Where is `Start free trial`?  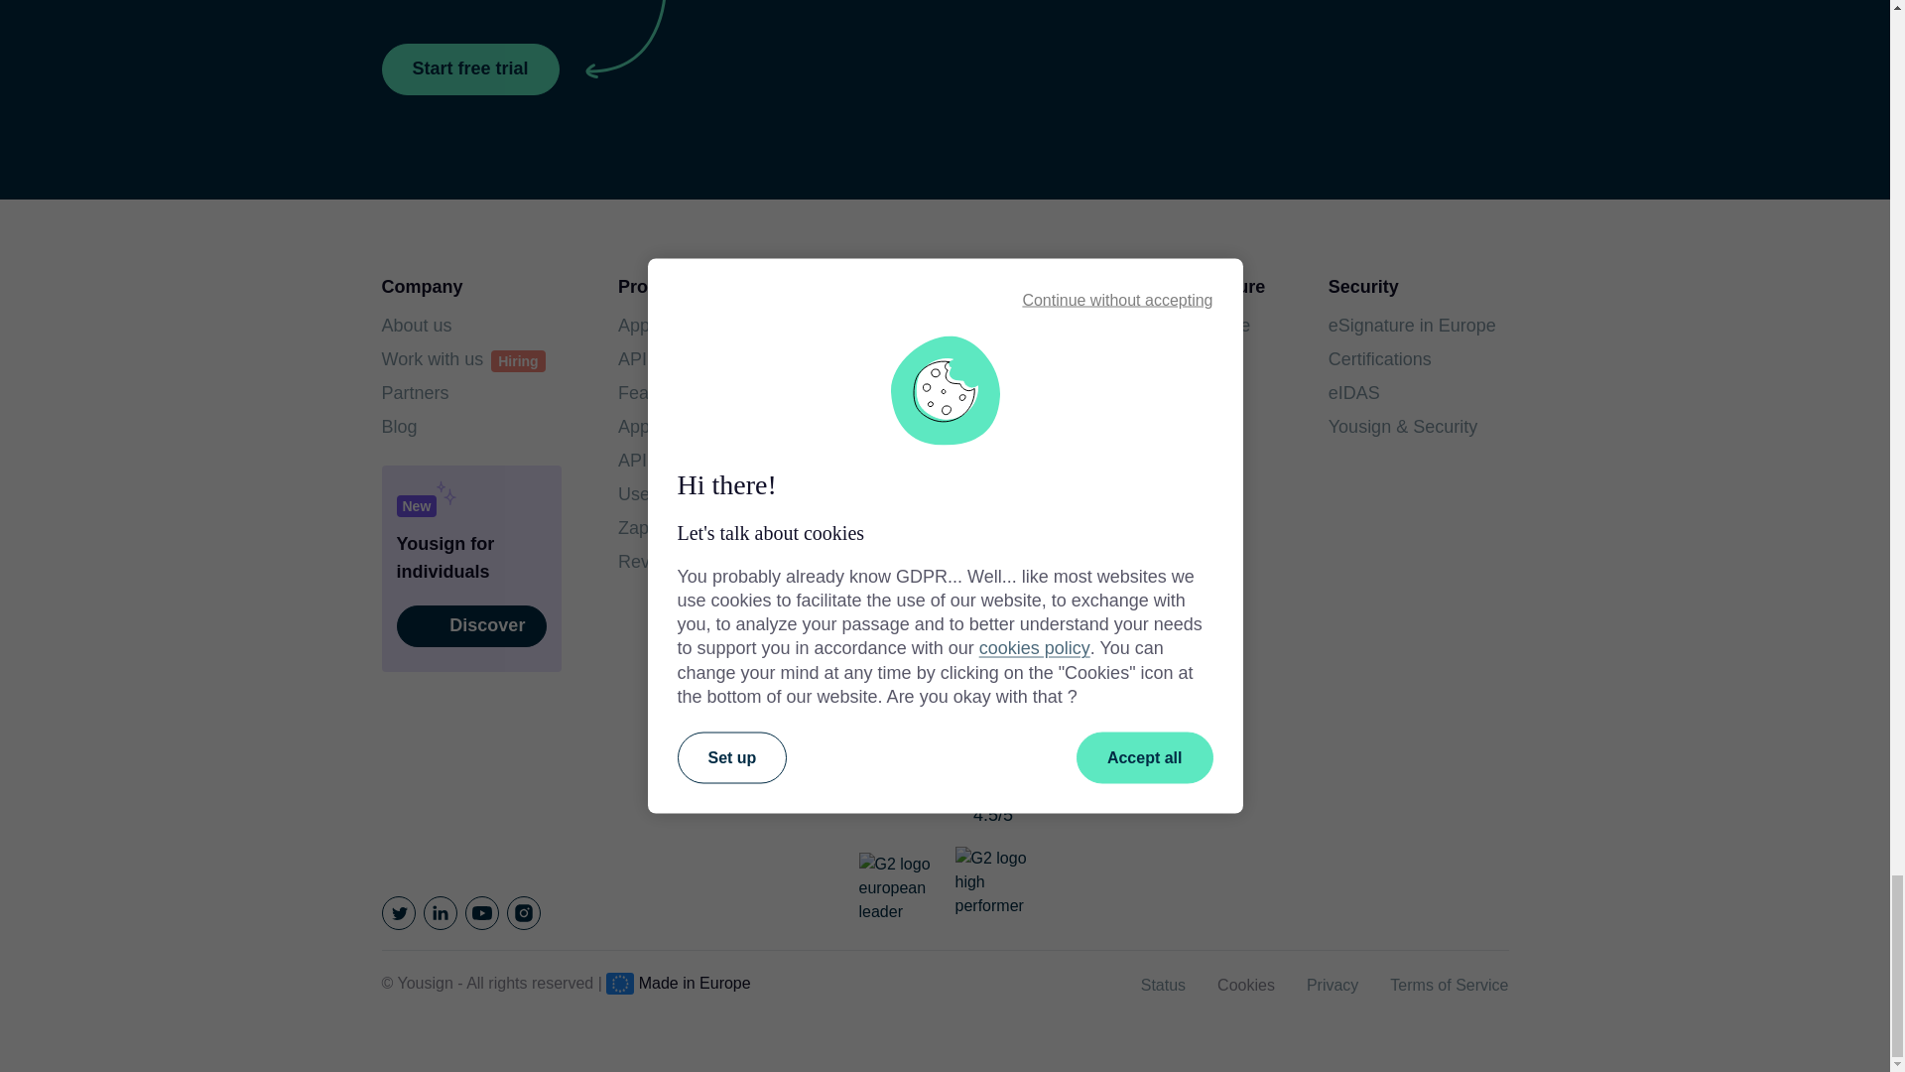
Start free trial is located at coordinates (469, 69).